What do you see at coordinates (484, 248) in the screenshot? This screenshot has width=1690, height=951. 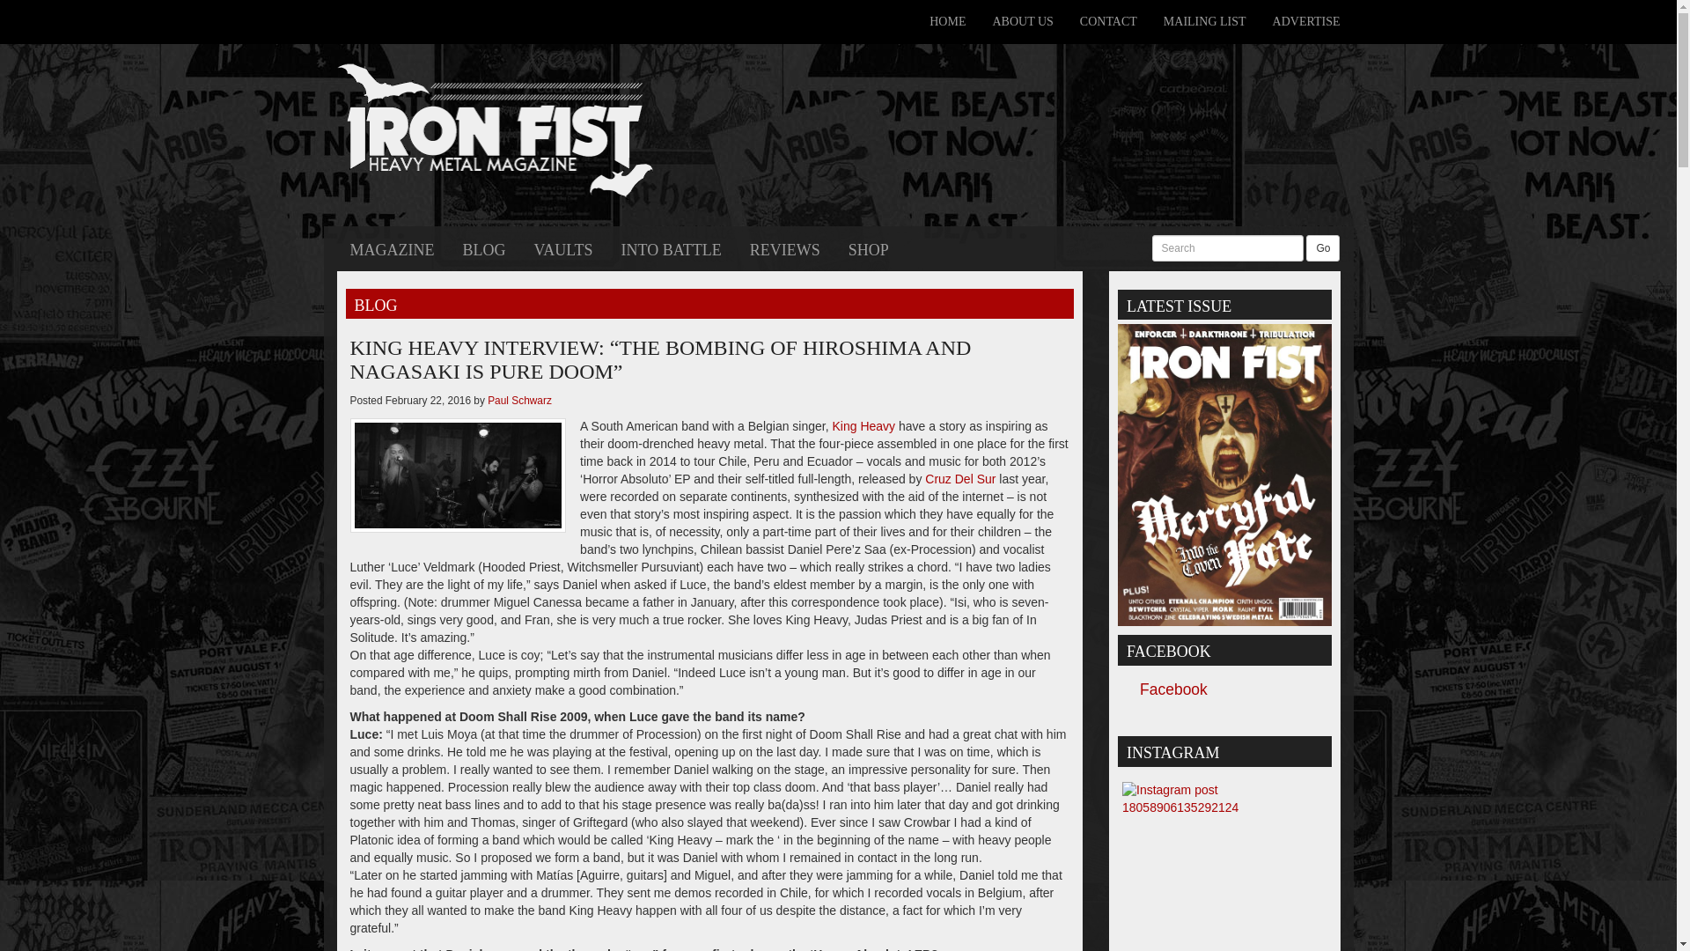 I see `BLOG` at bounding box center [484, 248].